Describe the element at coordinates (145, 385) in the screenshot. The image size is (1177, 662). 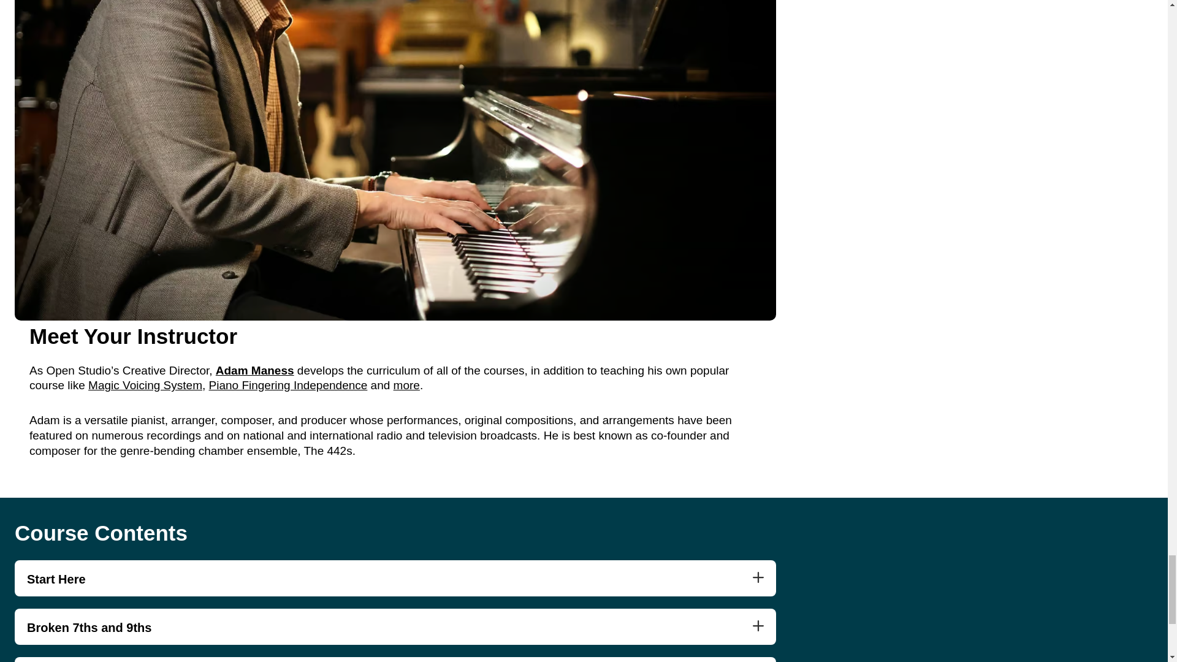
I see `Magic Voicing System` at that location.